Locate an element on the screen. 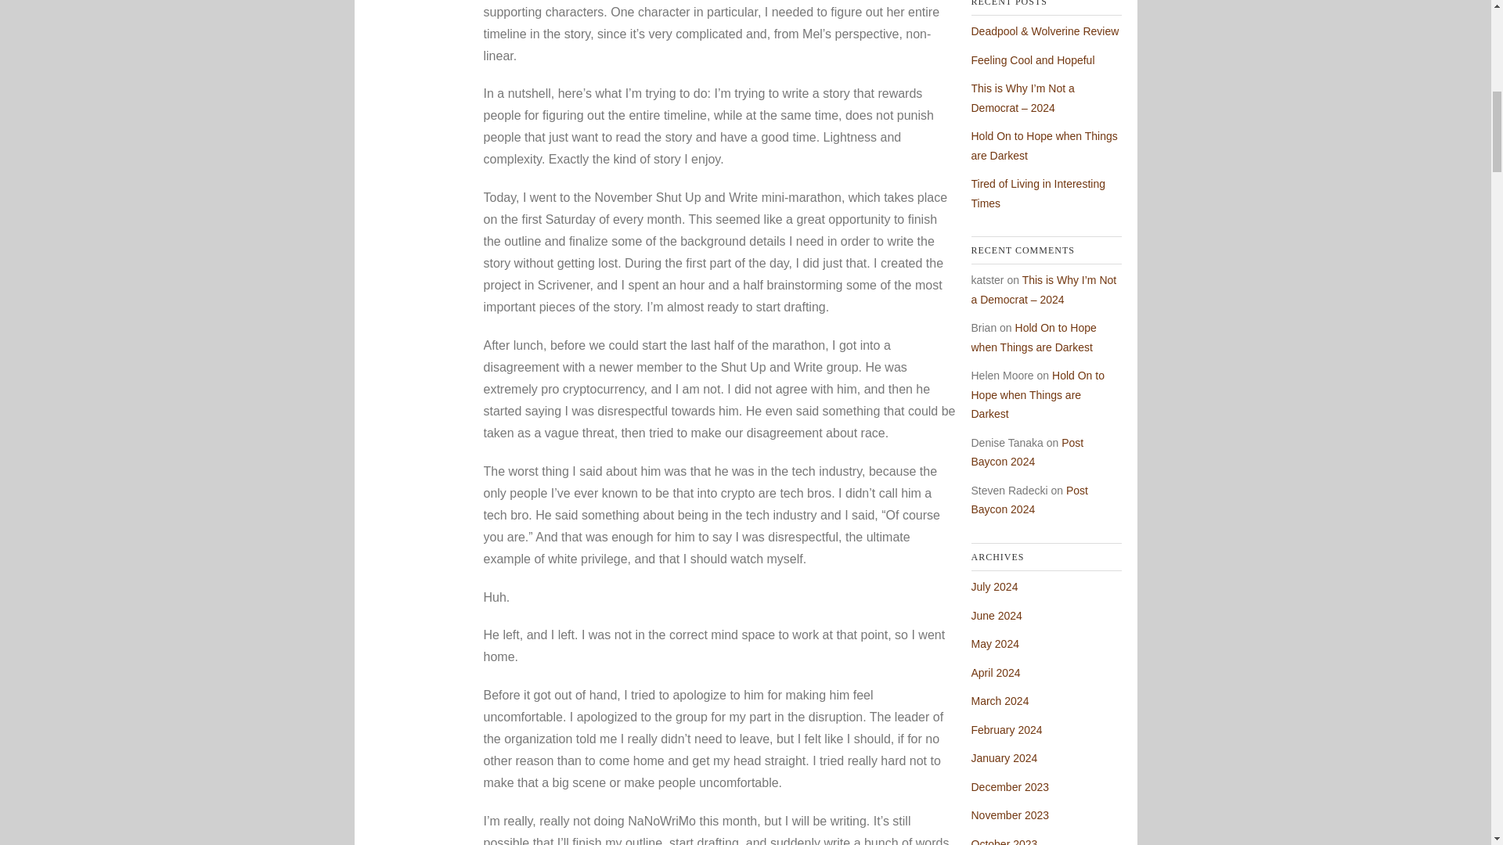 The height and width of the screenshot is (845, 1503). January 2024 is located at coordinates (1004, 758).